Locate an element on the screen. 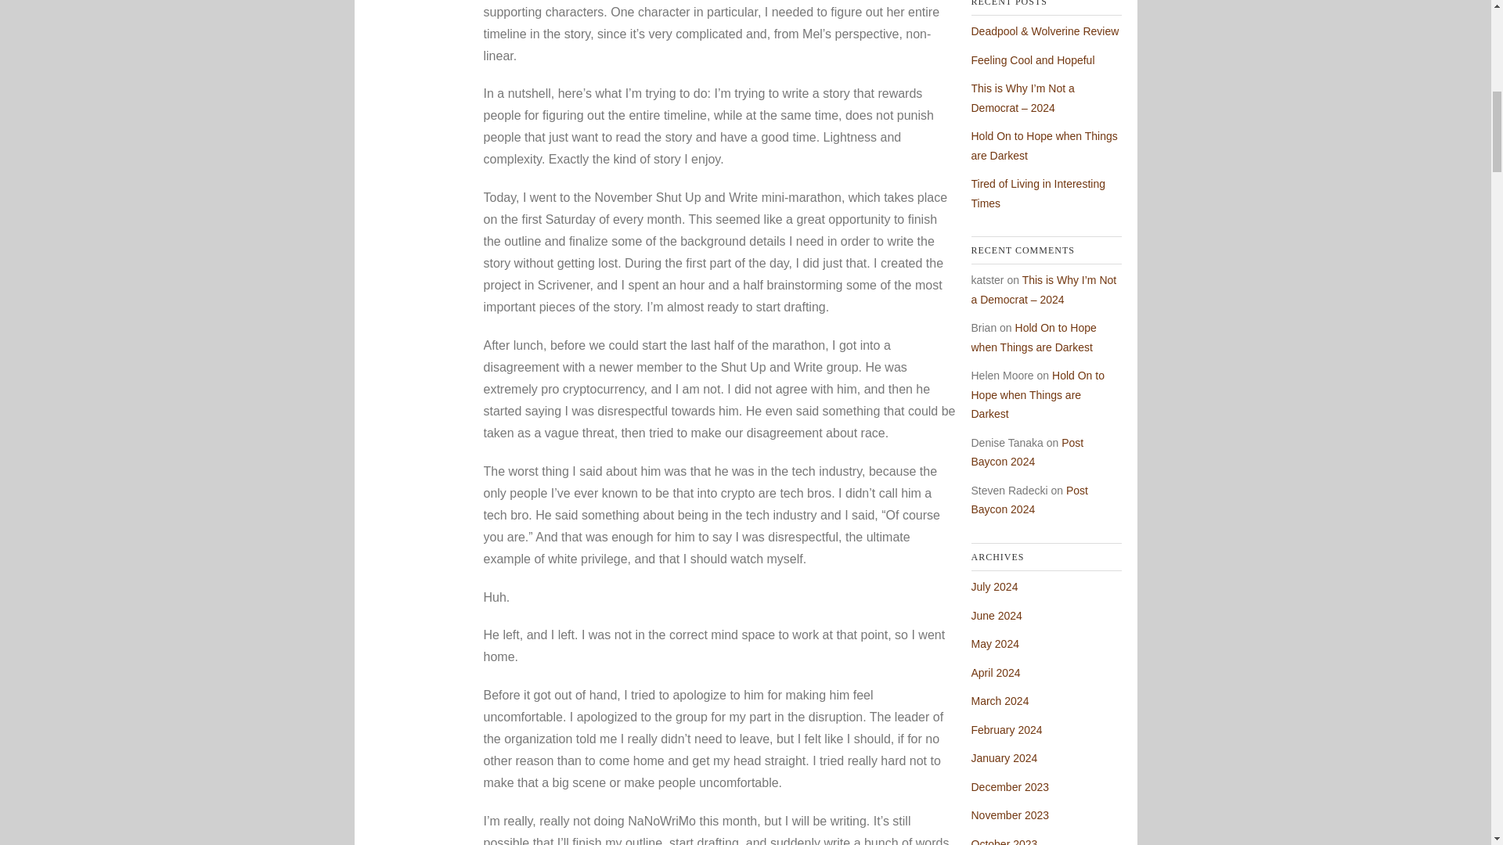 The height and width of the screenshot is (845, 1503). January 2024 is located at coordinates (1004, 758).